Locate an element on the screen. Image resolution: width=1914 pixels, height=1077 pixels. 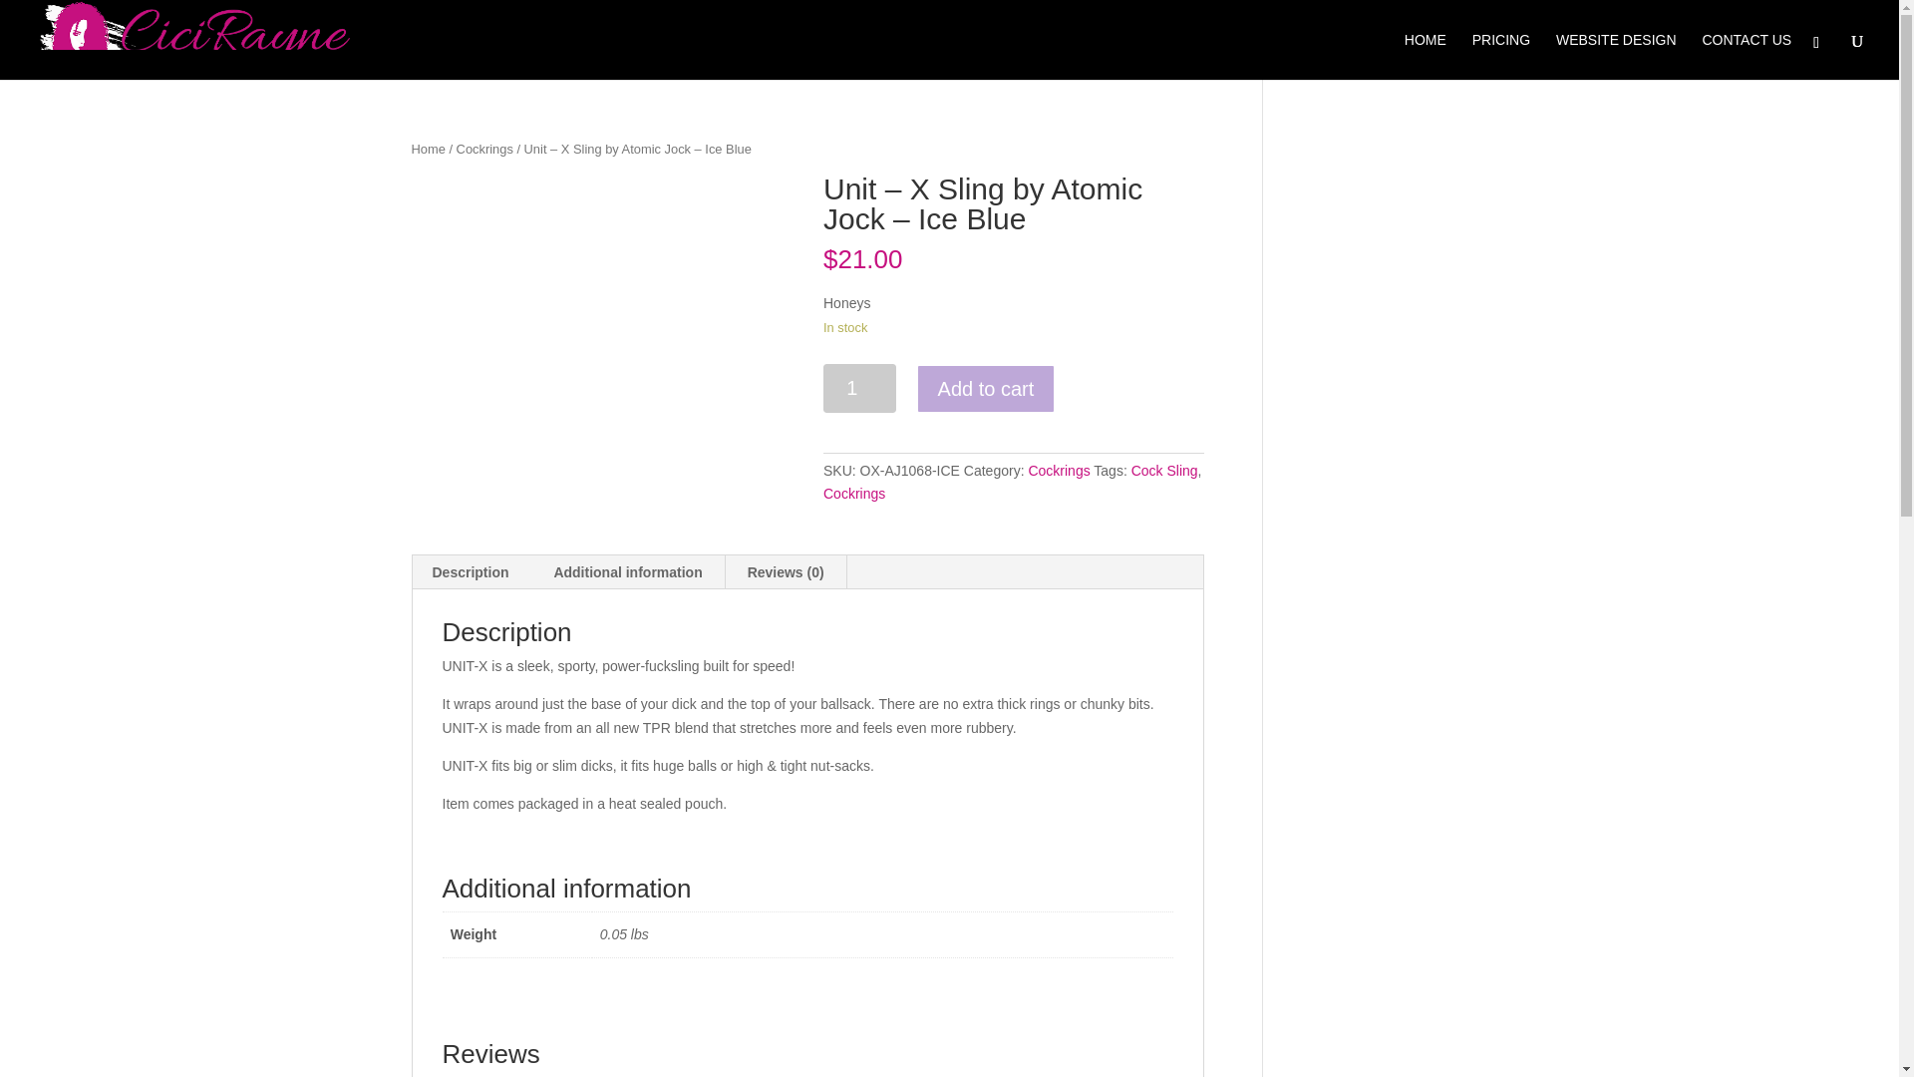
Cockrings is located at coordinates (1059, 471).